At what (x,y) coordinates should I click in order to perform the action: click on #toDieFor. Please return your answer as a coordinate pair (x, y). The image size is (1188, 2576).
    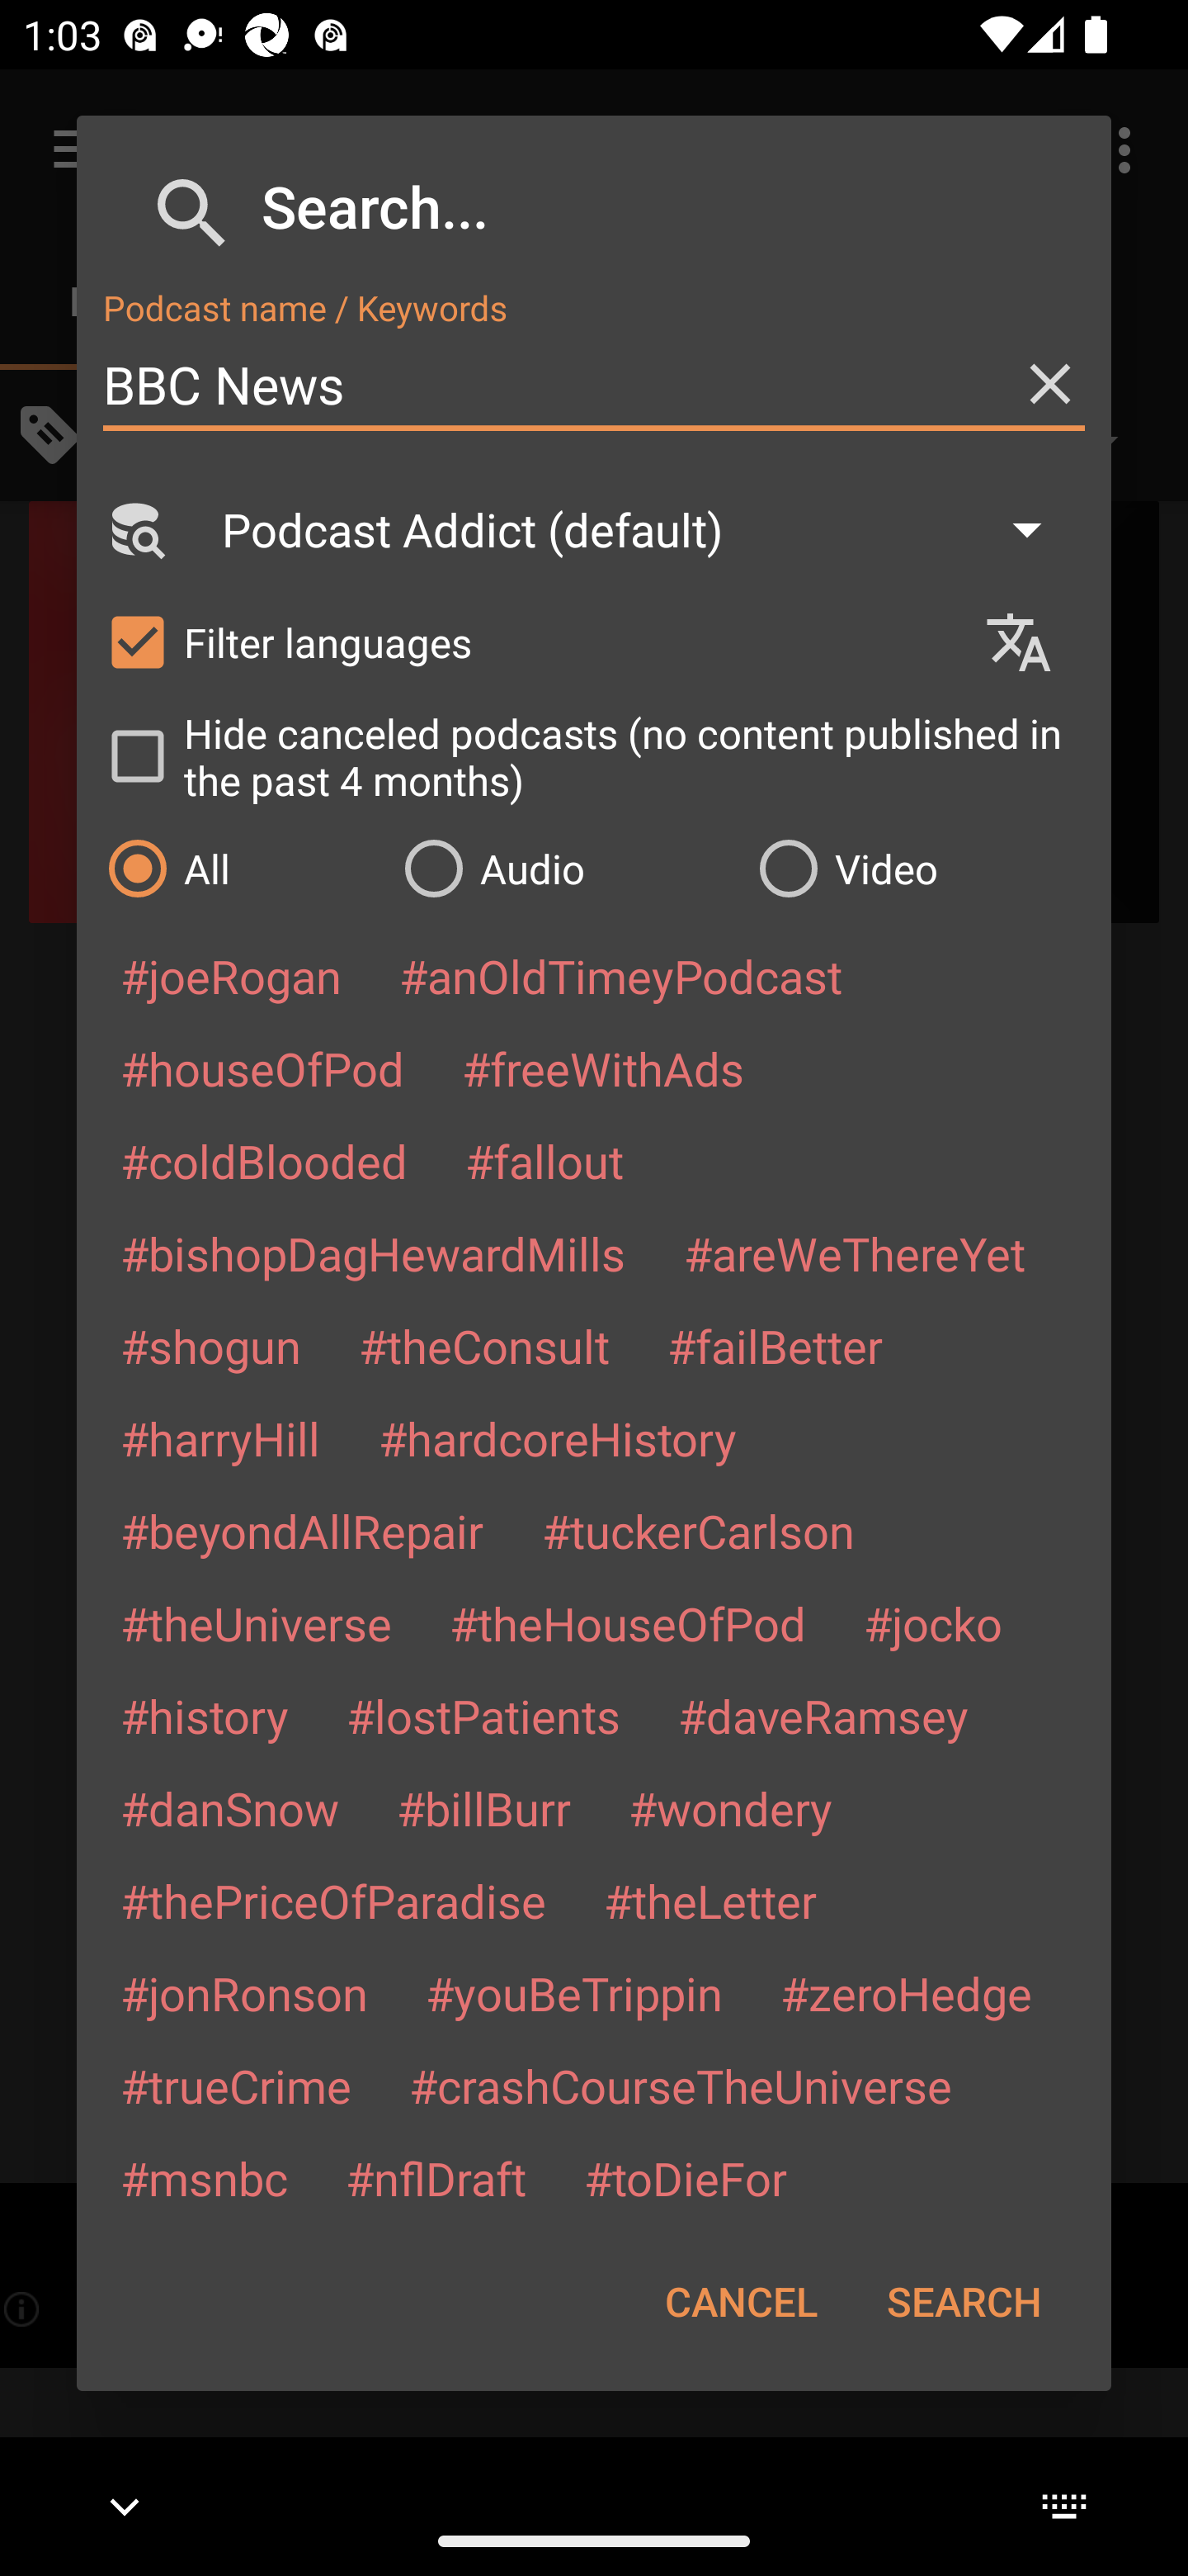
    Looking at the image, I should click on (685, 2177).